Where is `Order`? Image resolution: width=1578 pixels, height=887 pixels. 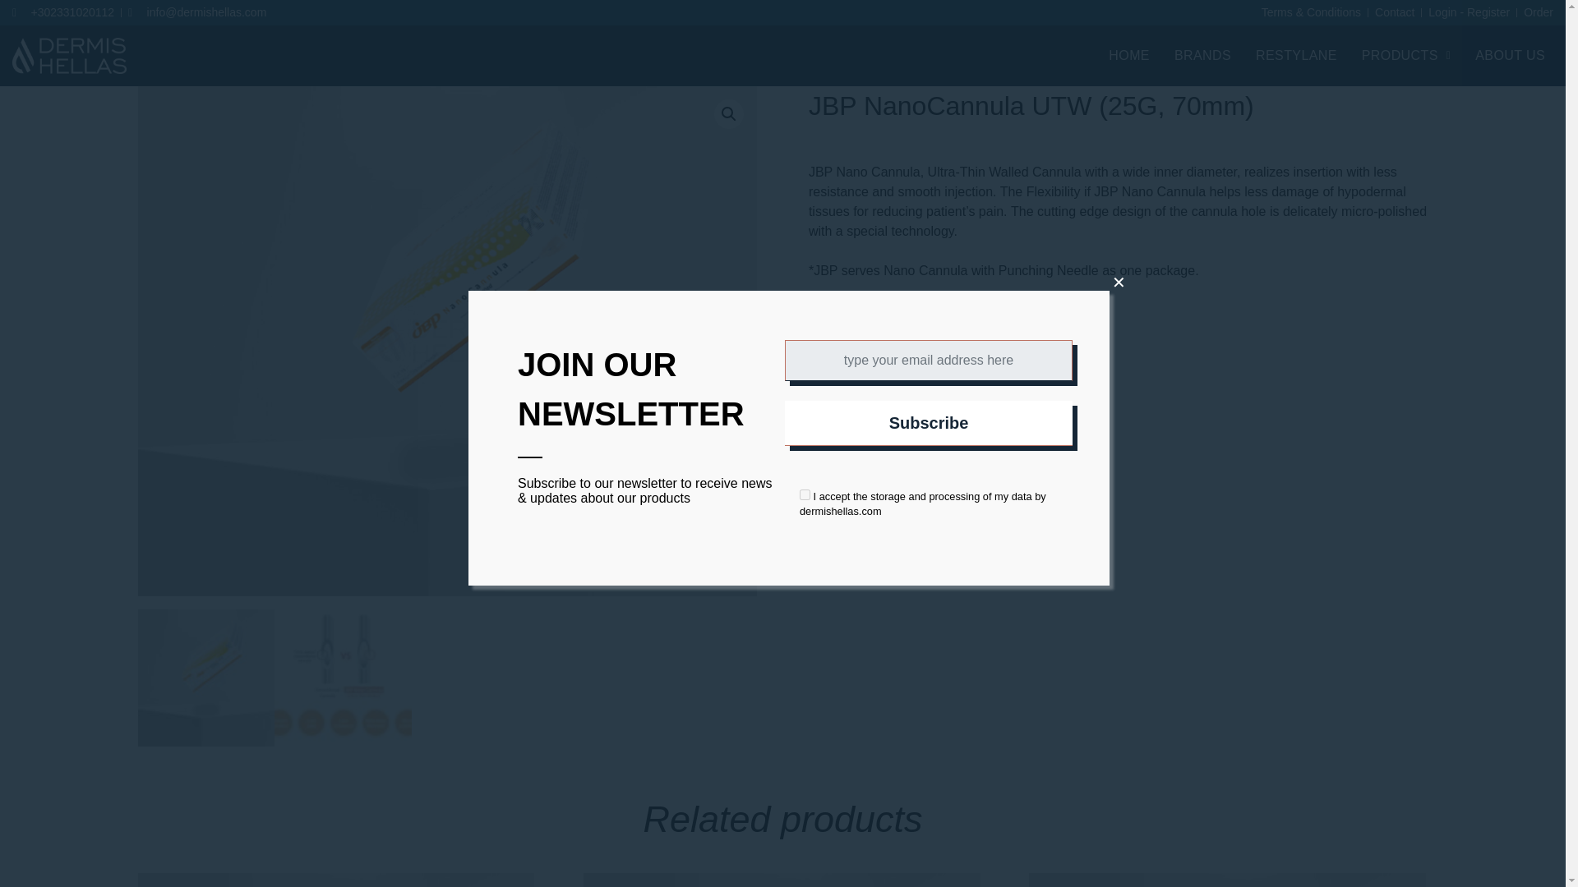 Order is located at coordinates (1539, 12).